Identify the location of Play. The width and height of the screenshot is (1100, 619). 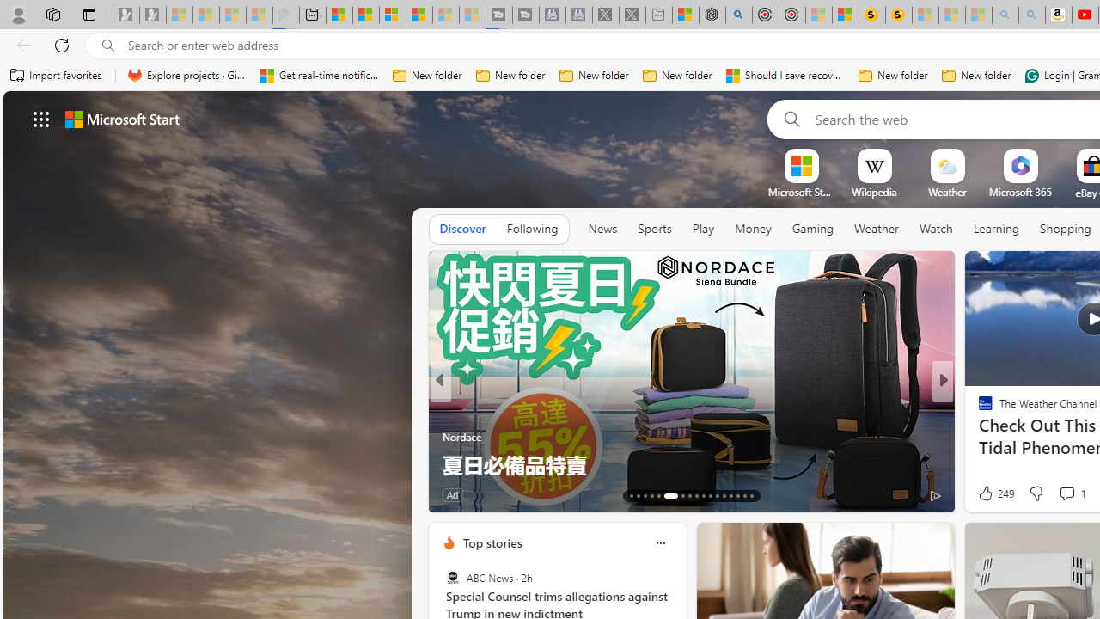
(703, 230).